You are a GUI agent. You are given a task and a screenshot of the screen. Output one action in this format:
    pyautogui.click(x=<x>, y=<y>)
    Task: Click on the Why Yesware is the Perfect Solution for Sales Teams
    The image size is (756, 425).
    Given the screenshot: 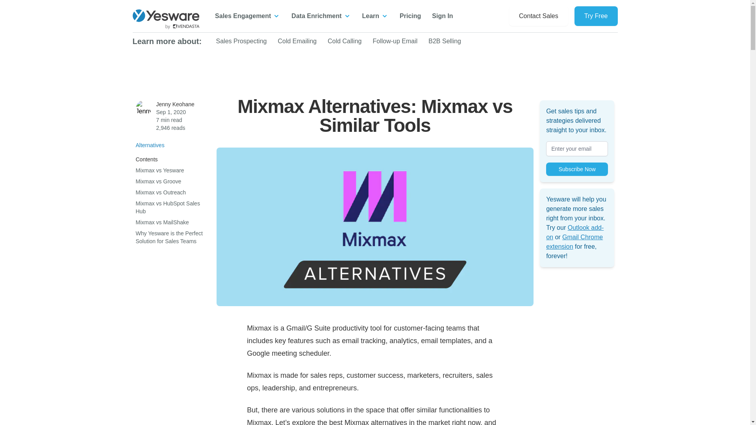 What is the action you would take?
    pyautogui.click(x=169, y=237)
    